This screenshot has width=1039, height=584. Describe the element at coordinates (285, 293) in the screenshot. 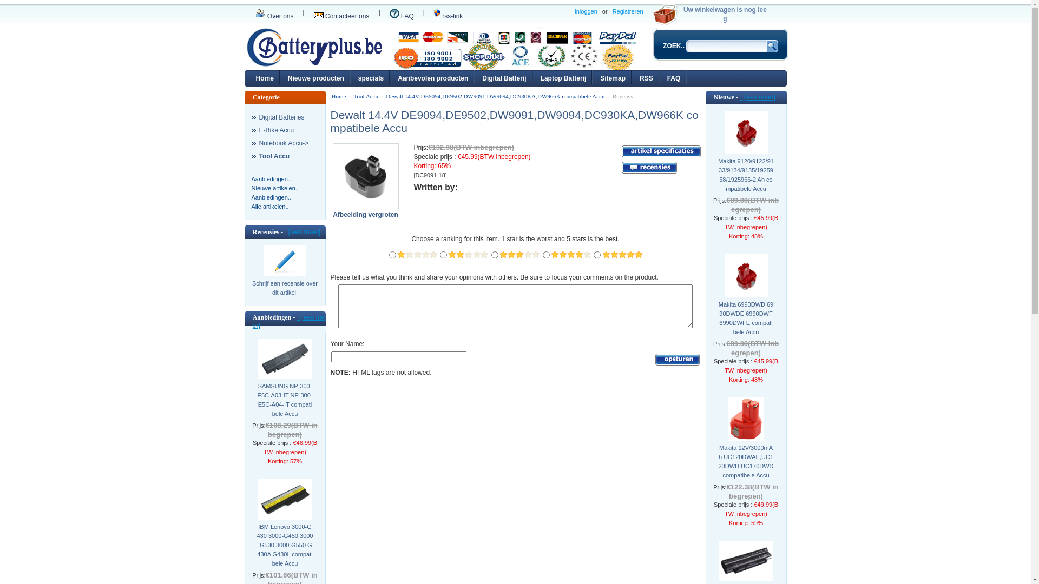

I see `Schrijf een recensie over dit artikel.` at that location.